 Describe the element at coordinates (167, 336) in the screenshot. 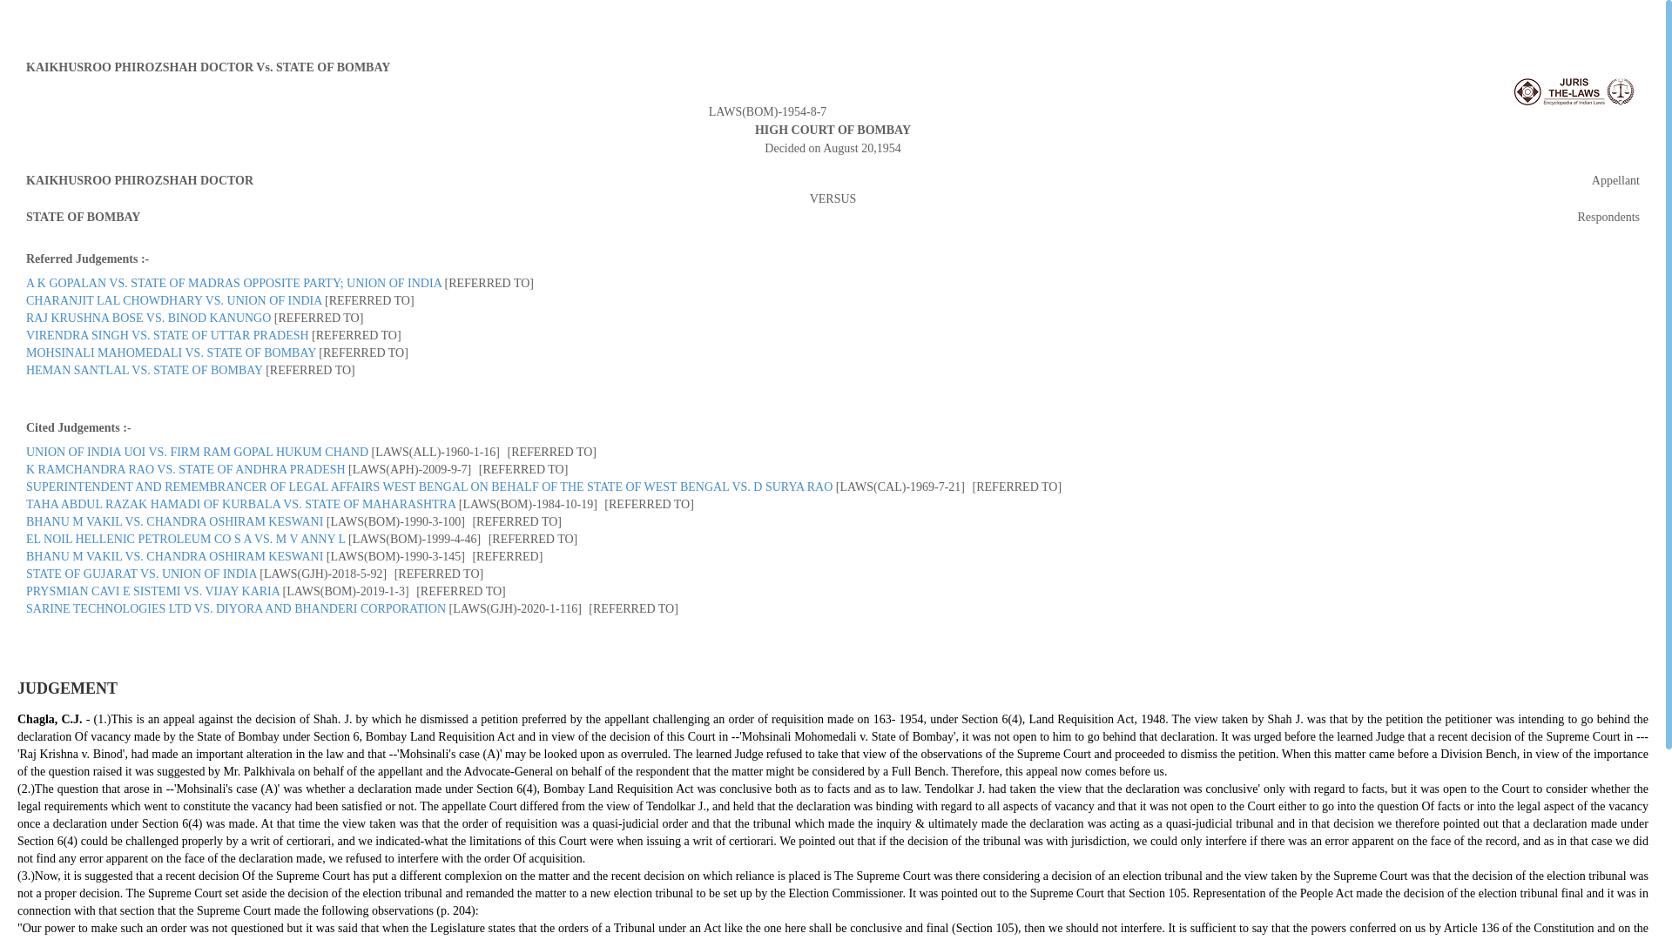

I see `VIRENDRA SINGH VS. STATE OF UTTAR PRADESH` at that location.